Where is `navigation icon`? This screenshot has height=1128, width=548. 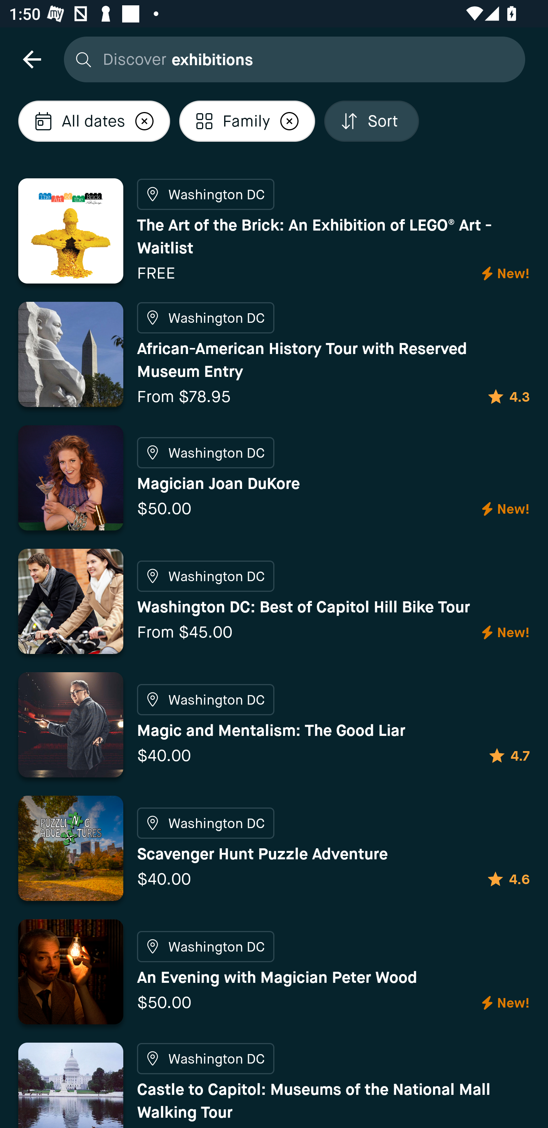
navigation icon is located at coordinates (32, 59).